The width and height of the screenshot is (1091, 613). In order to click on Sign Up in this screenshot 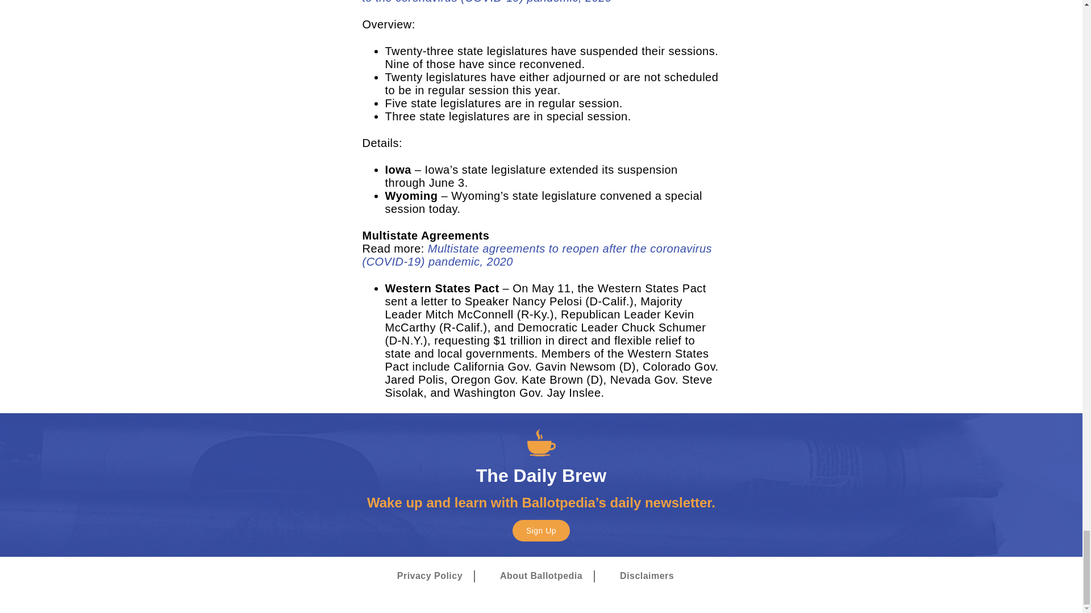, I will do `click(541, 530)`.